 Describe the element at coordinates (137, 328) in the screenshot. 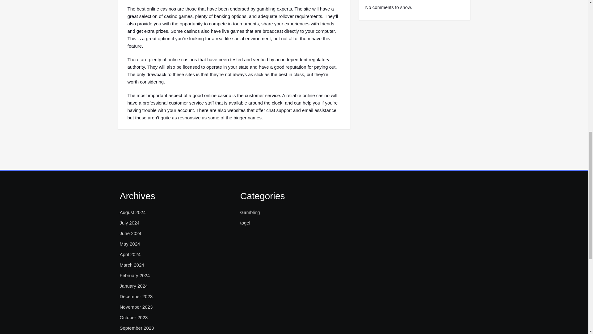

I see `September 2023` at that location.